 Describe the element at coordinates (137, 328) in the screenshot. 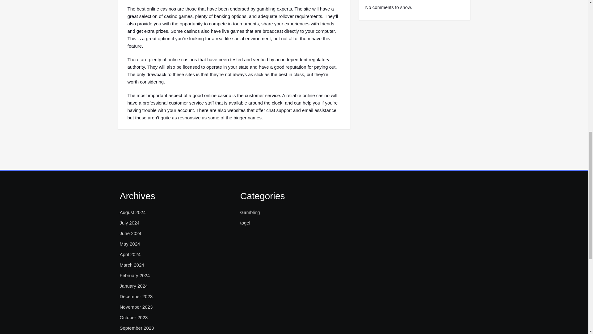

I see `September 2023` at that location.